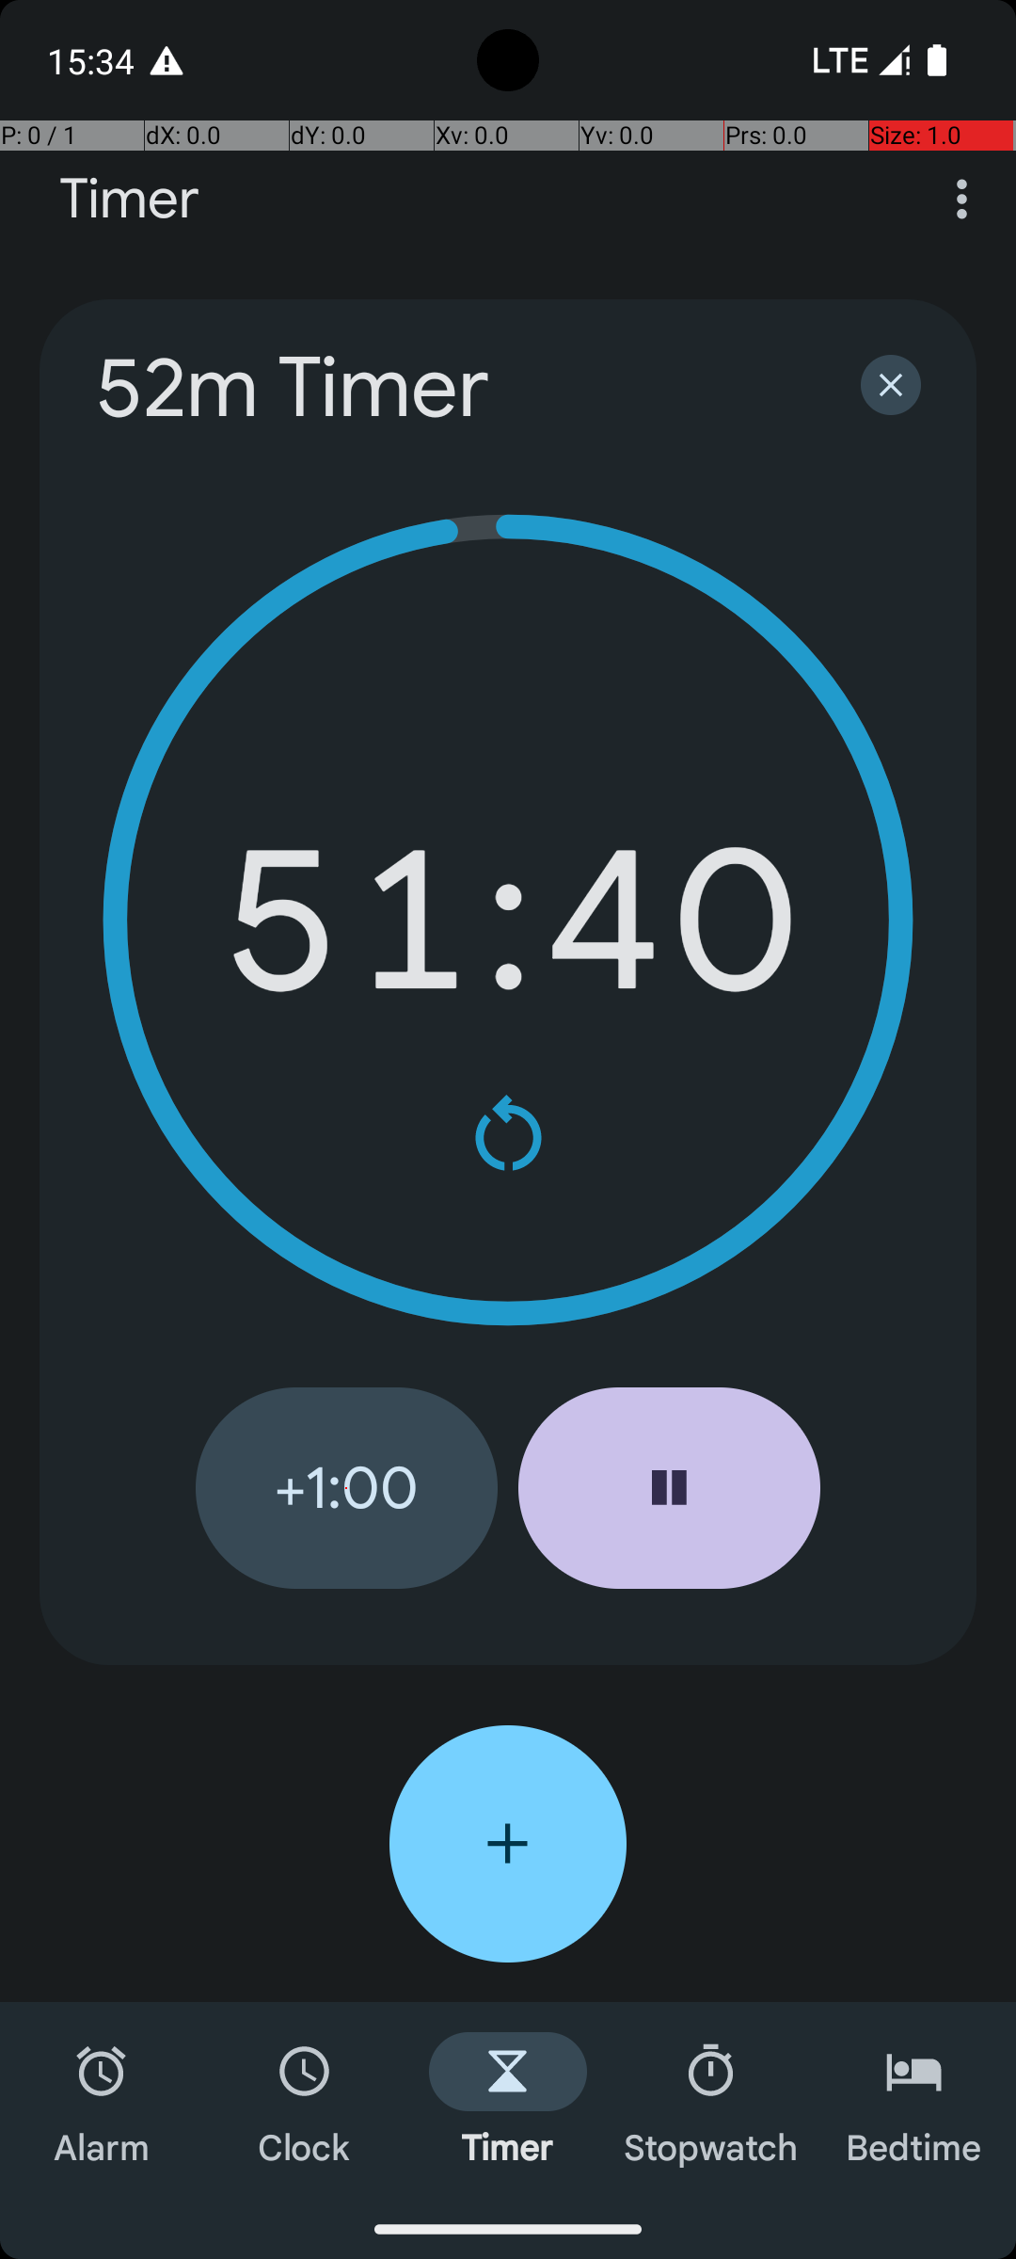  I want to click on 52m Timer, so click(453, 388).